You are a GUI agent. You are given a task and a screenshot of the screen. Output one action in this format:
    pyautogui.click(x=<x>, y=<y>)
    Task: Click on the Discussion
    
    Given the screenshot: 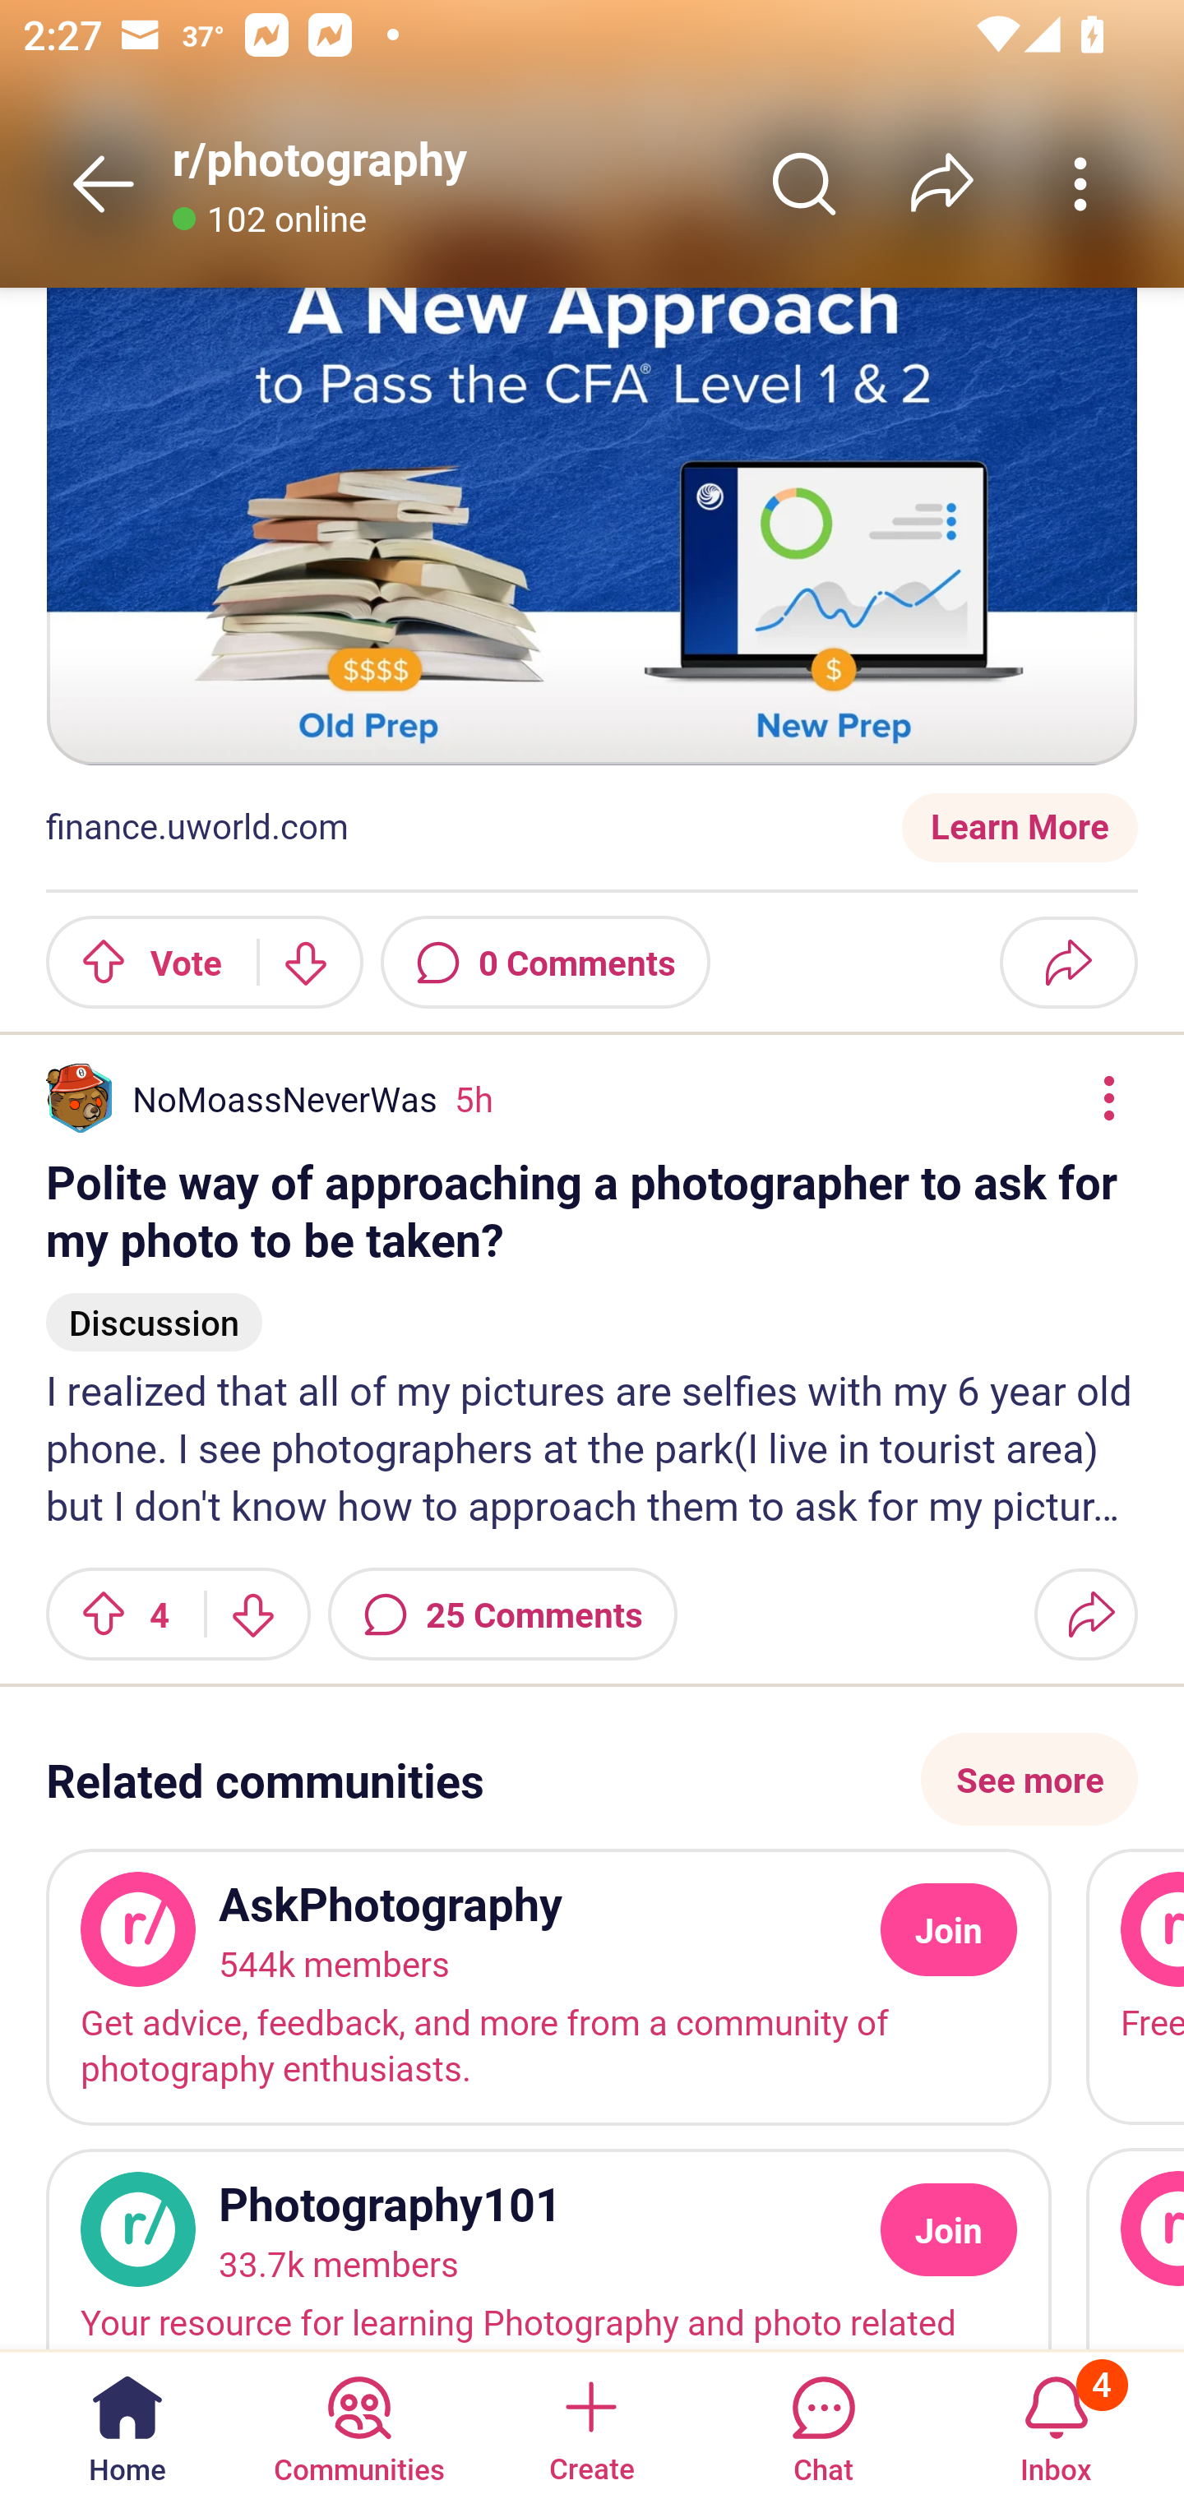 What is the action you would take?
    pyautogui.click(x=155, y=1308)
    